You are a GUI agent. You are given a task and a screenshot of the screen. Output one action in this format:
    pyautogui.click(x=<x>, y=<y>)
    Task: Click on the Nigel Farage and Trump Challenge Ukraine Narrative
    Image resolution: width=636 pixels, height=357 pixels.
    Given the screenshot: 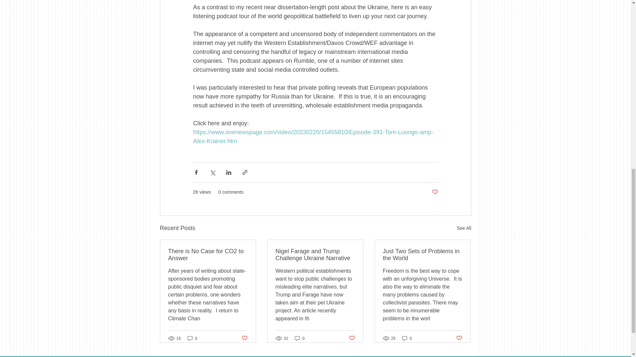 What is the action you would take?
    pyautogui.click(x=315, y=255)
    